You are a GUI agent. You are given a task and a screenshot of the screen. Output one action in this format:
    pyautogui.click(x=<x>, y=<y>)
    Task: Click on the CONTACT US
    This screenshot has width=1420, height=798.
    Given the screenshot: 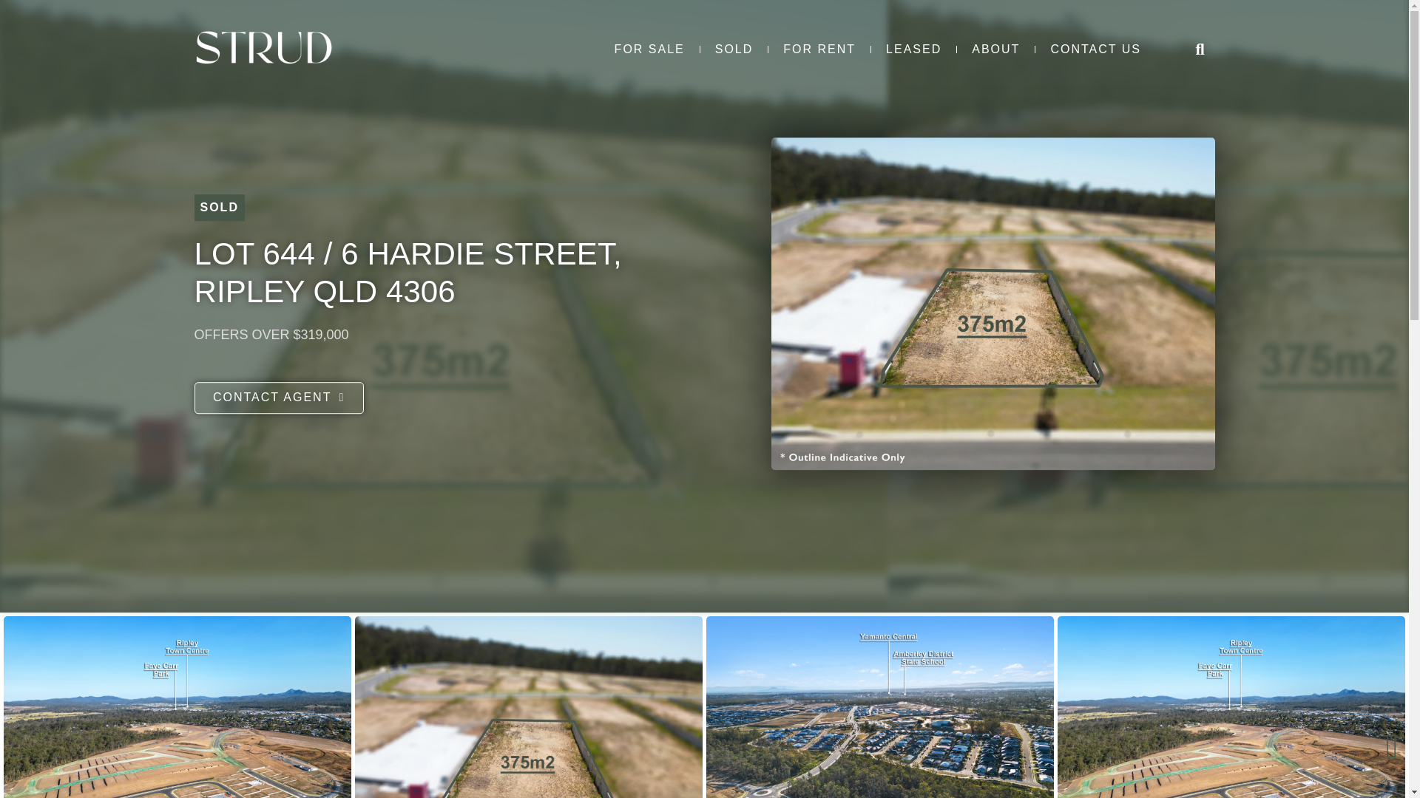 What is the action you would take?
    pyautogui.click(x=1095, y=50)
    